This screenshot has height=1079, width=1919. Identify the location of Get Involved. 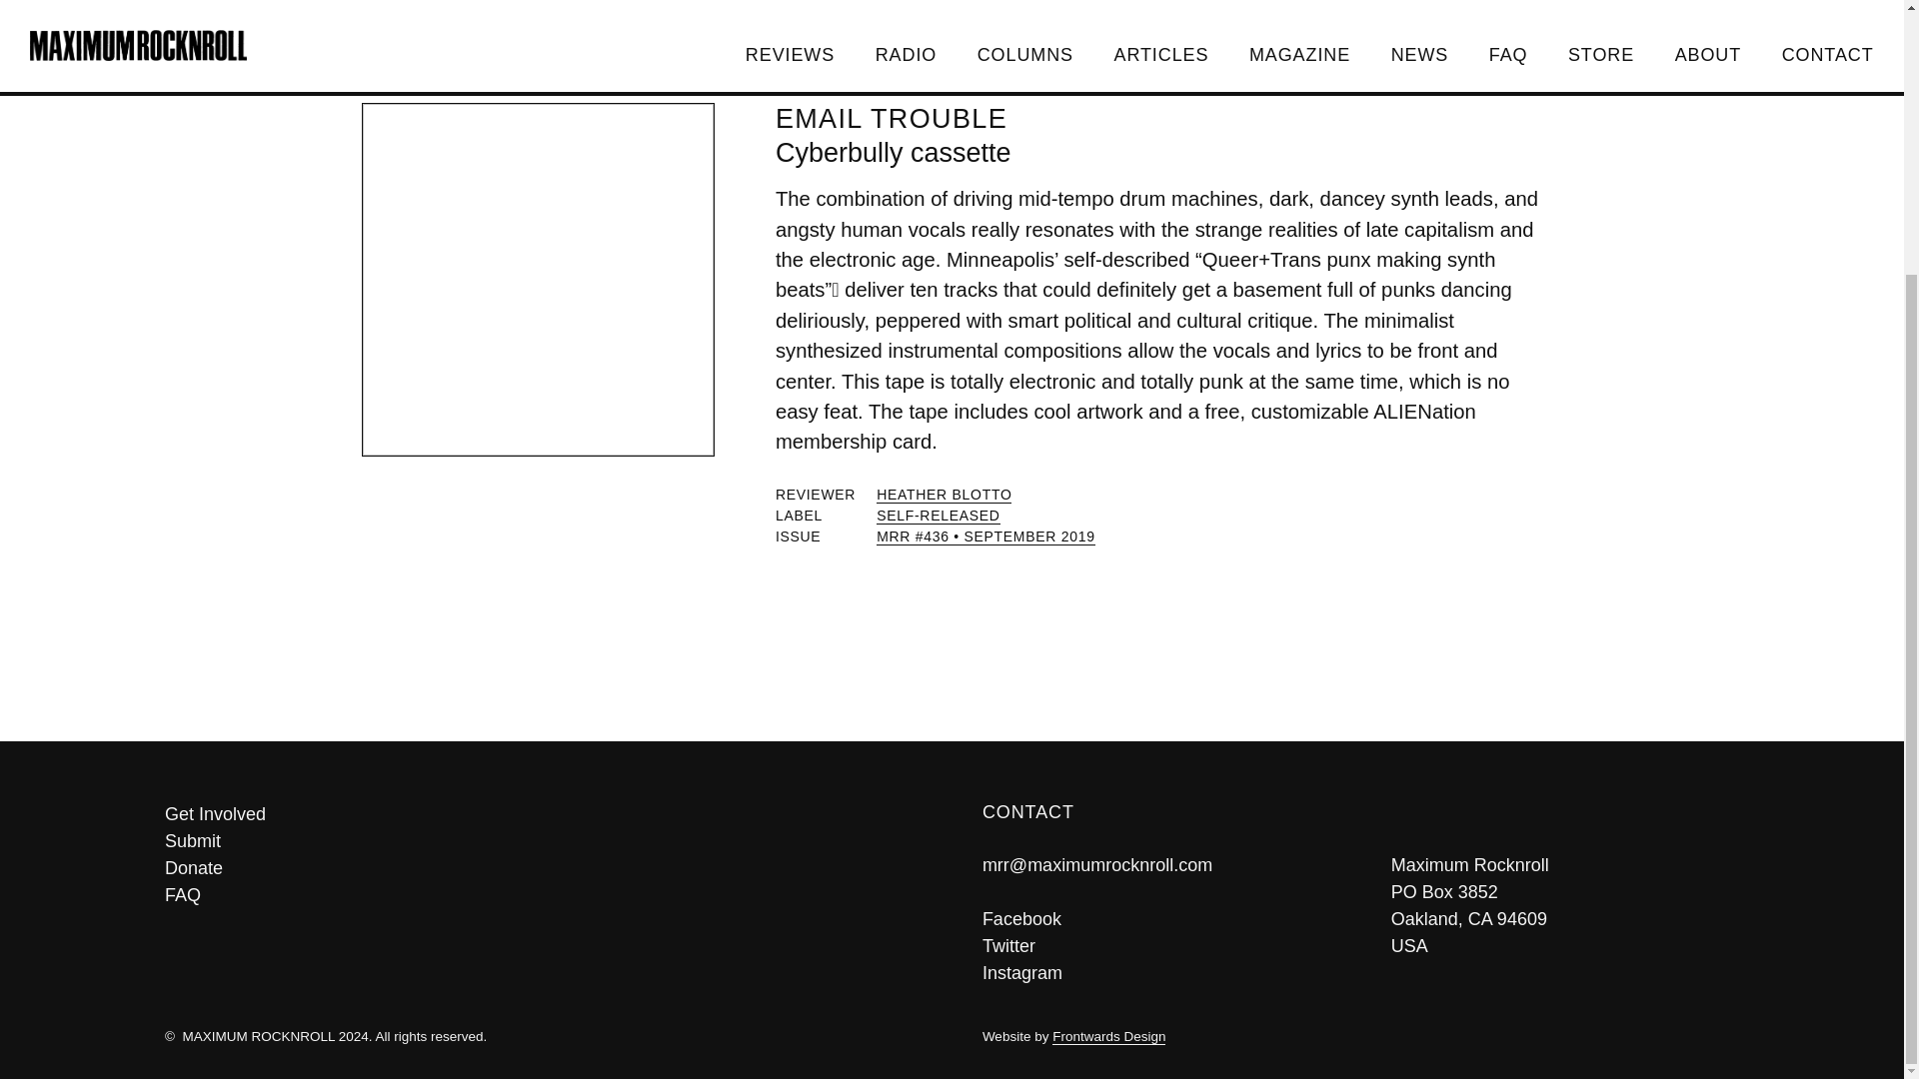
(543, 815).